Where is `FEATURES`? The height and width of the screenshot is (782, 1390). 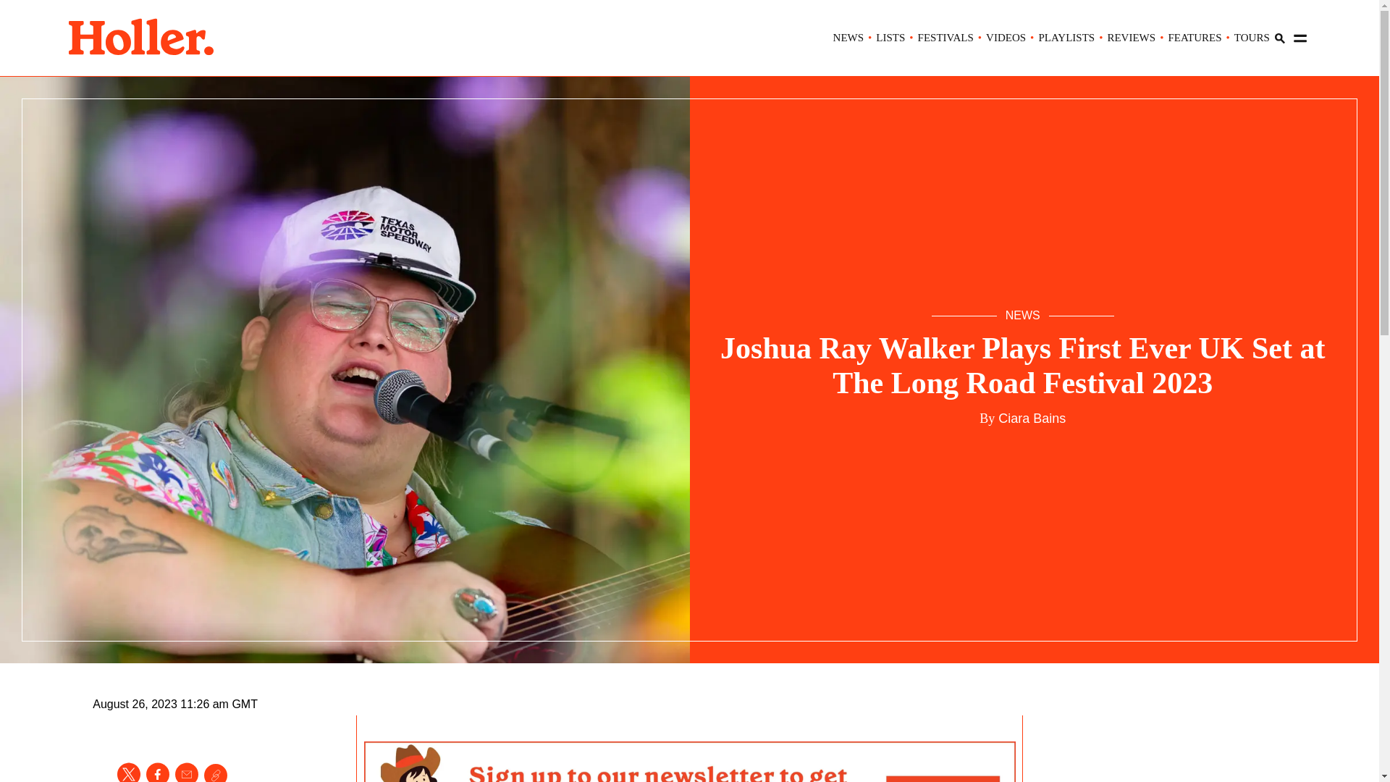
FEATURES is located at coordinates (1195, 38).